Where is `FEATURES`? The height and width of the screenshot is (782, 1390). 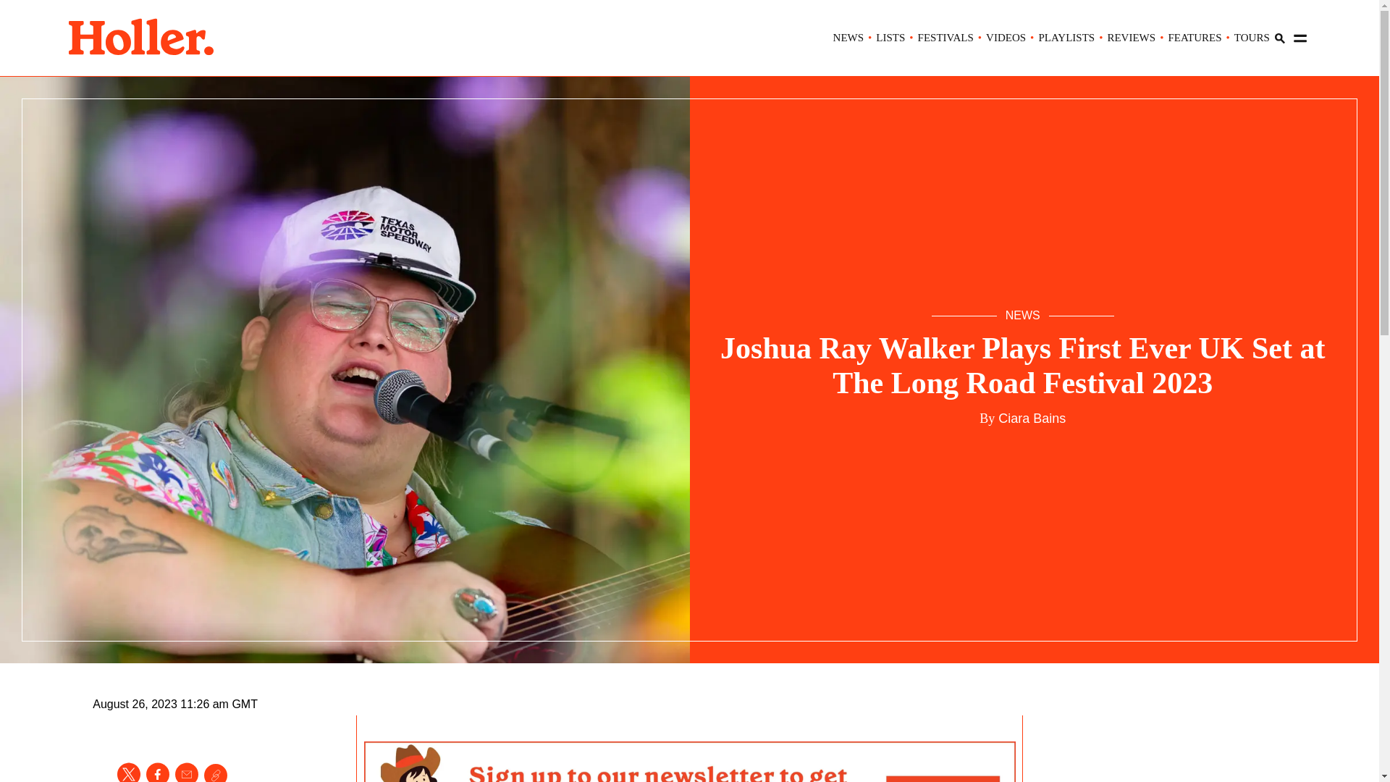
FEATURES is located at coordinates (1195, 38).